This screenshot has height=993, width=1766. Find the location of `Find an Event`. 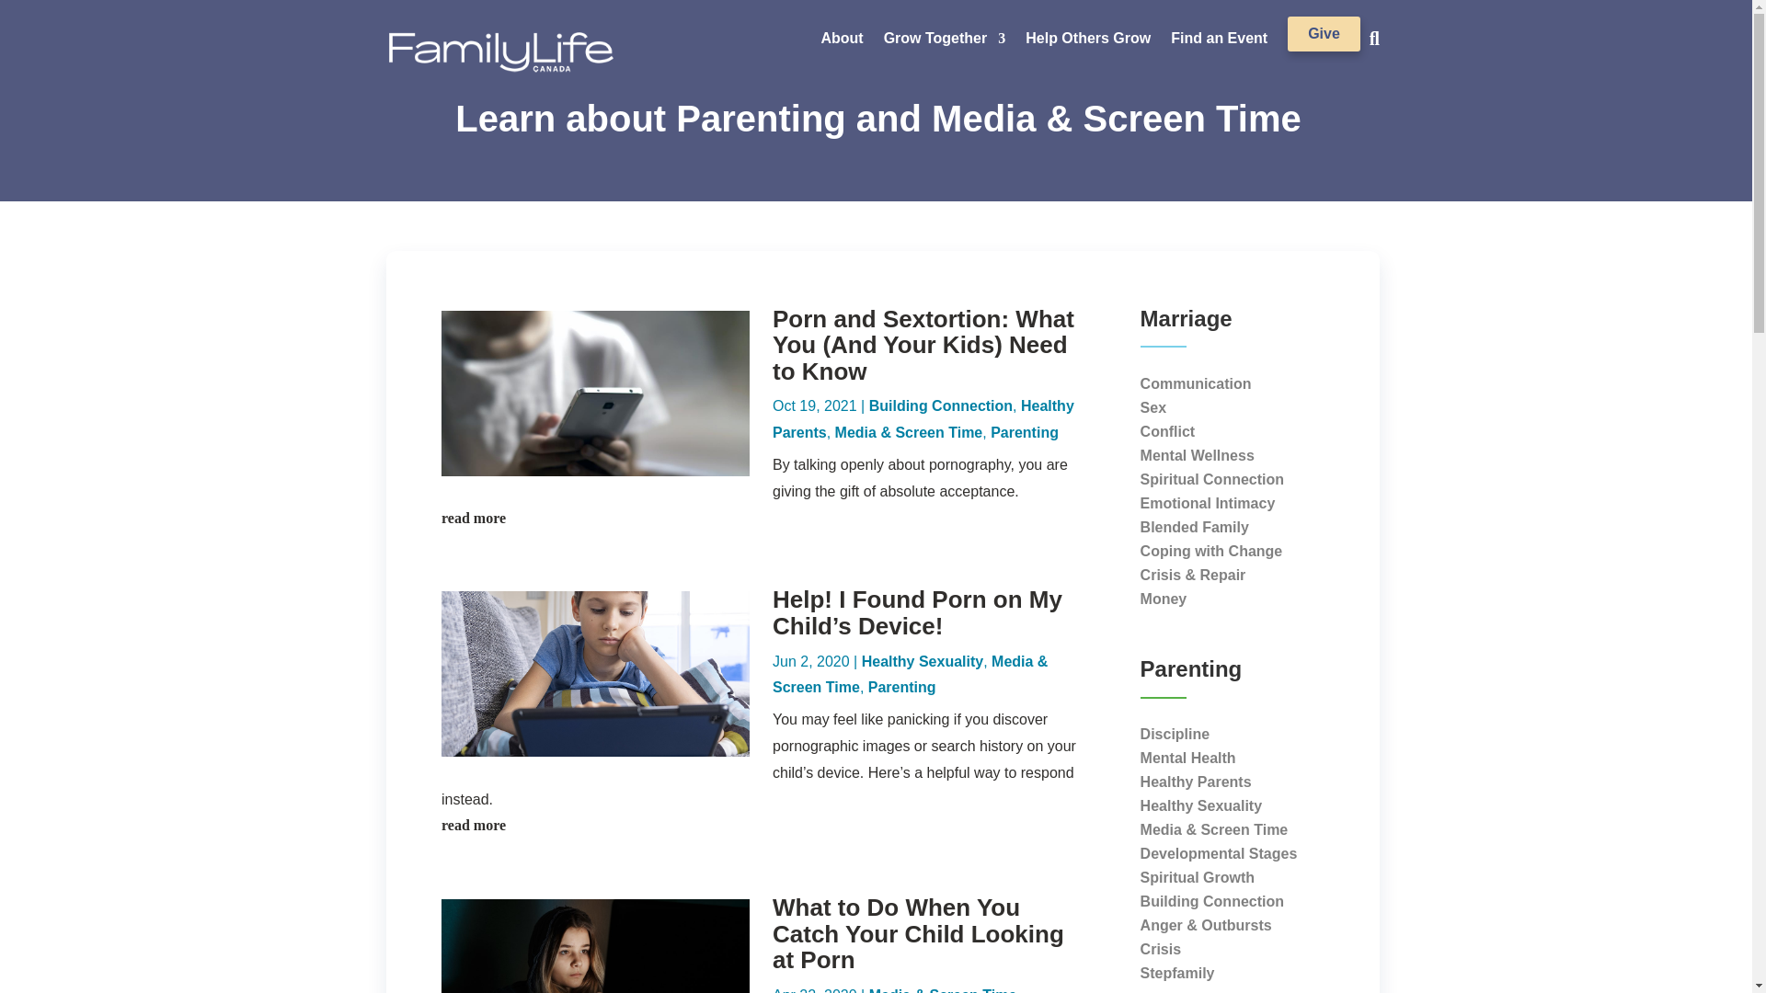

Find an Event is located at coordinates (1219, 42).